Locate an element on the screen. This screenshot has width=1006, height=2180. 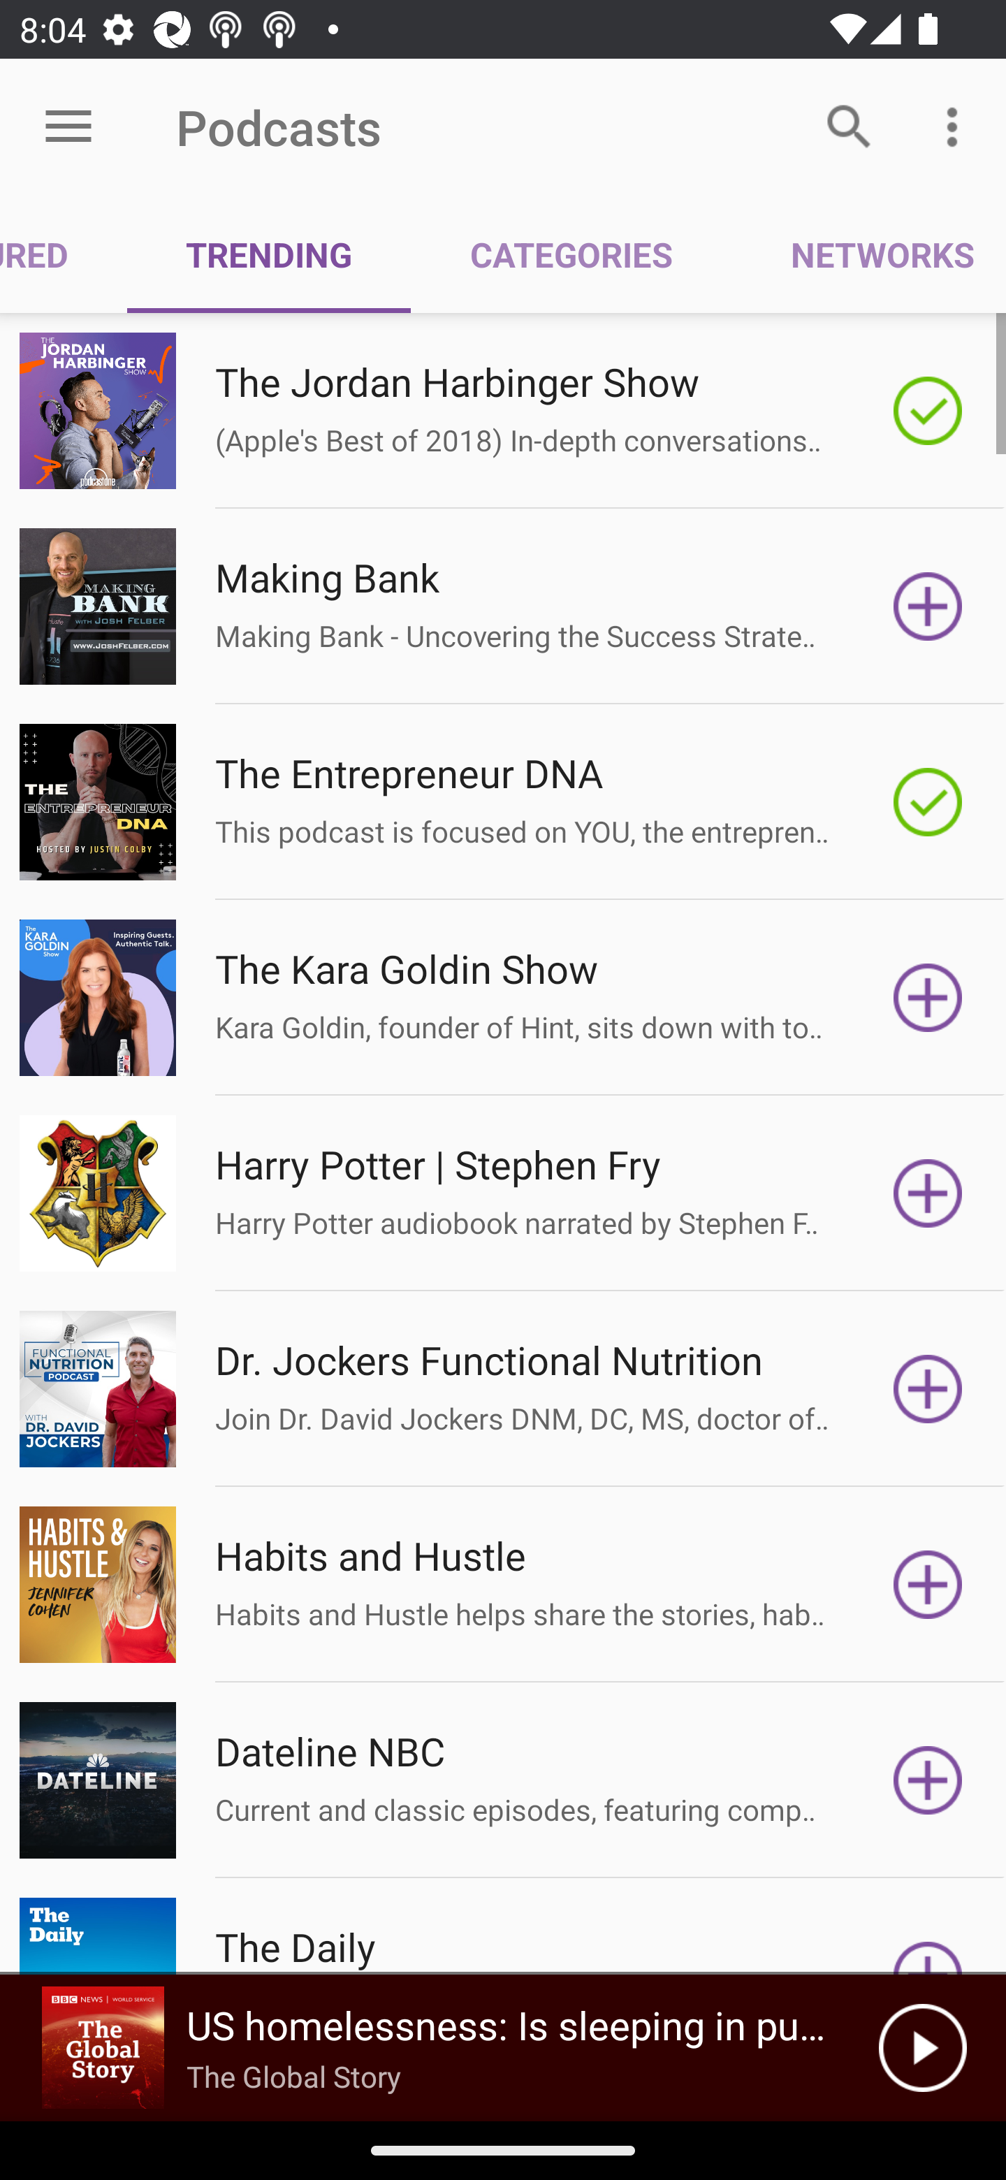
Subscribe is located at coordinates (928, 1193).